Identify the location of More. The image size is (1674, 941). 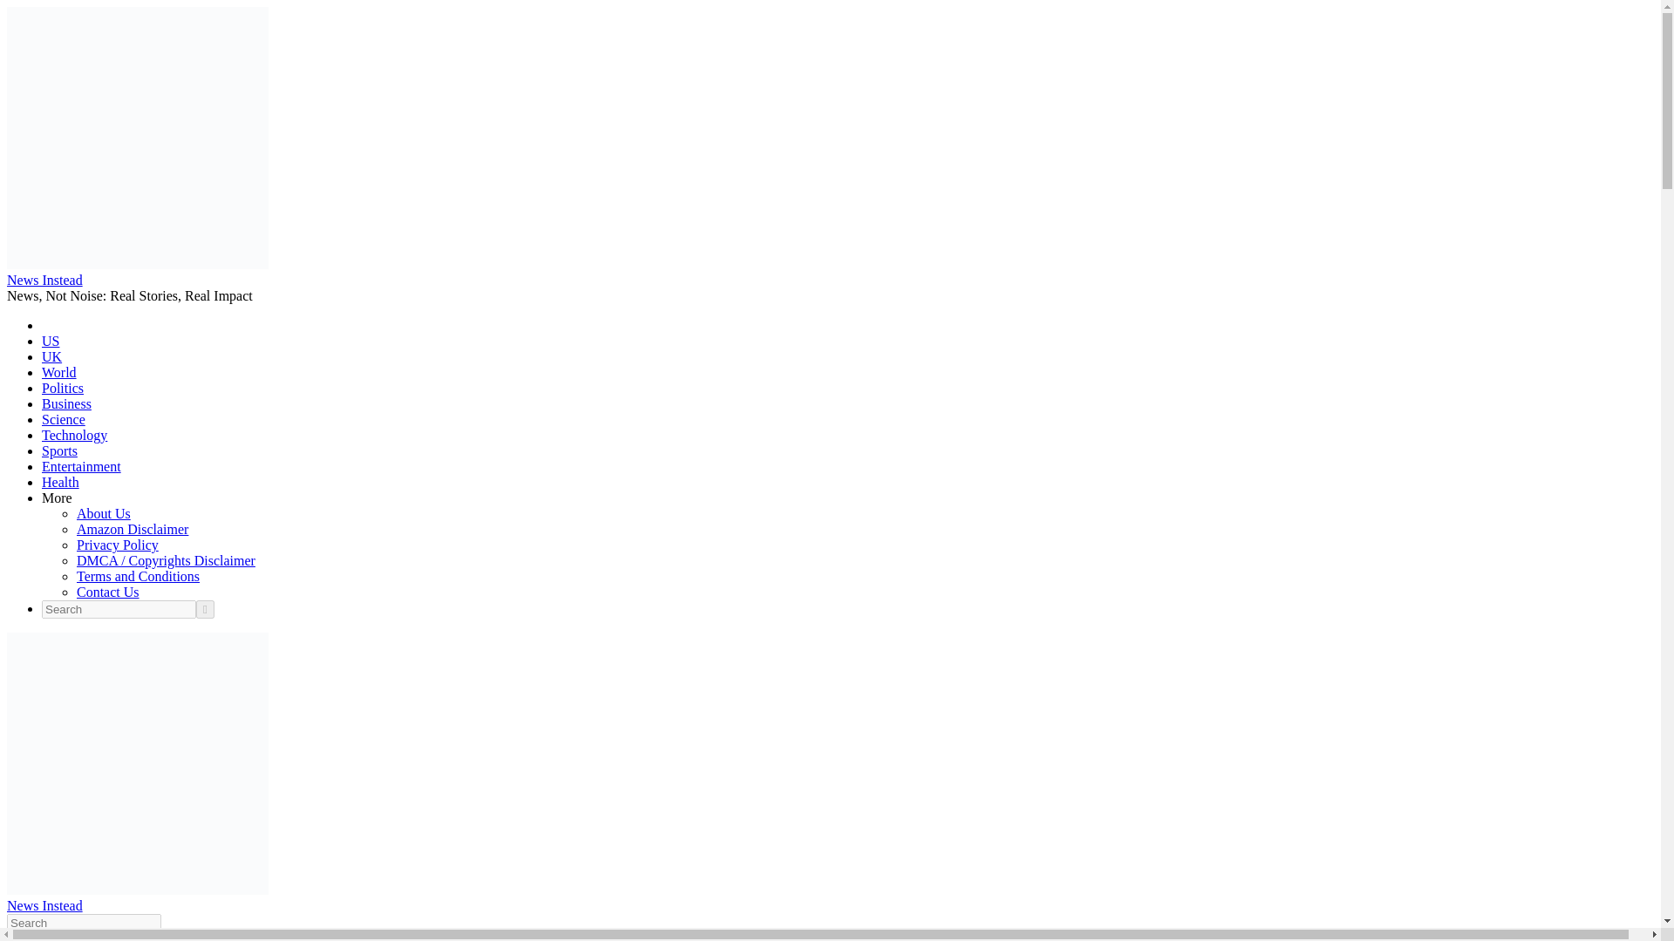
(57, 497).